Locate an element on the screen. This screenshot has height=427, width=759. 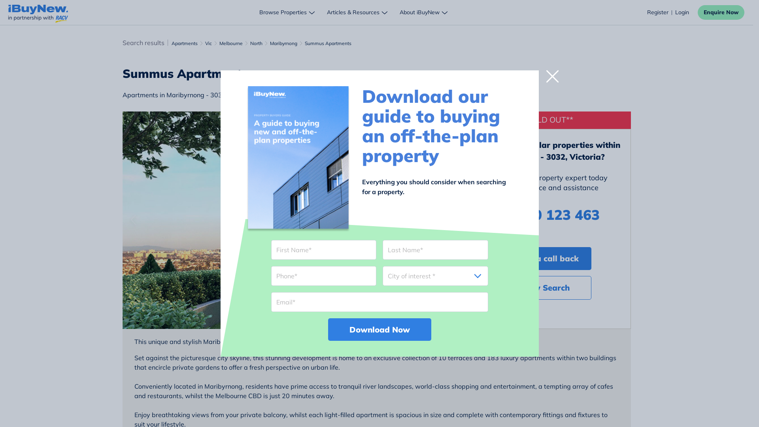
Articles & Resources is located at coordinates (358, 12).